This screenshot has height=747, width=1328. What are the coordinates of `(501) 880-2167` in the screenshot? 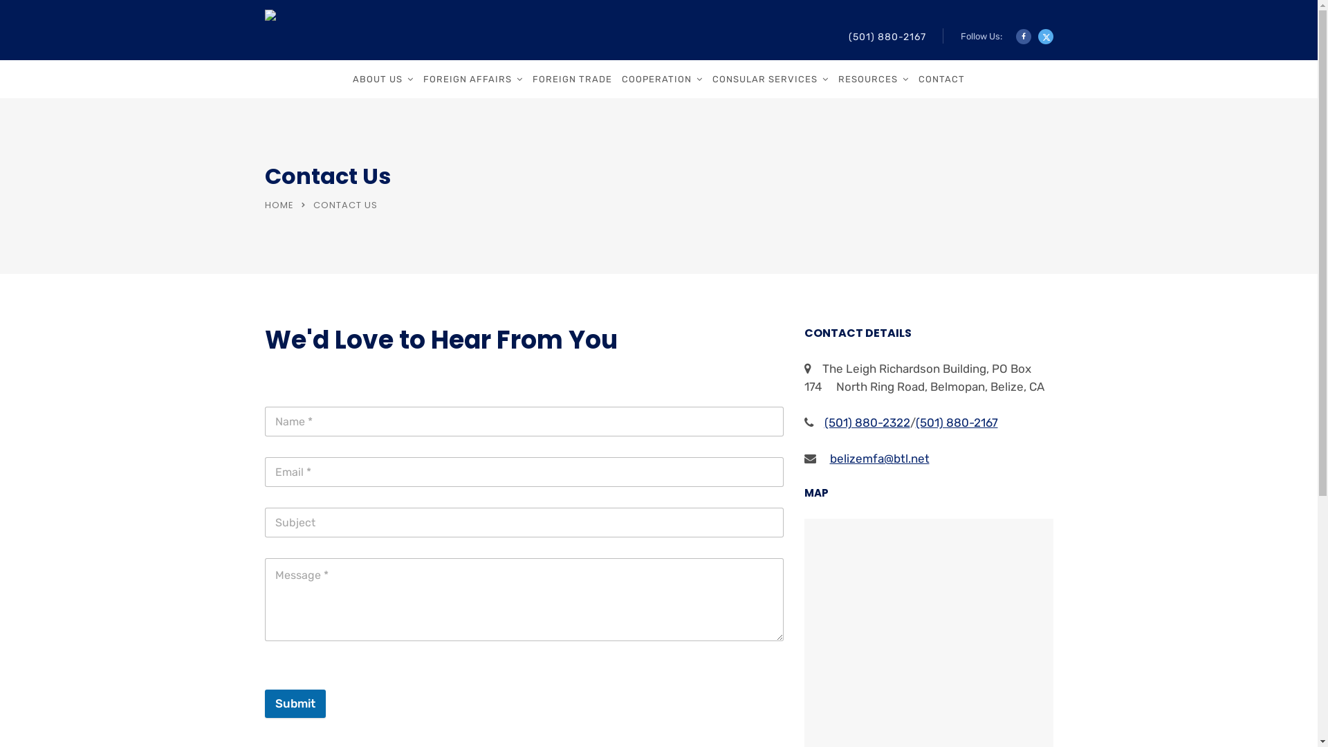 It's located at (957, 423).